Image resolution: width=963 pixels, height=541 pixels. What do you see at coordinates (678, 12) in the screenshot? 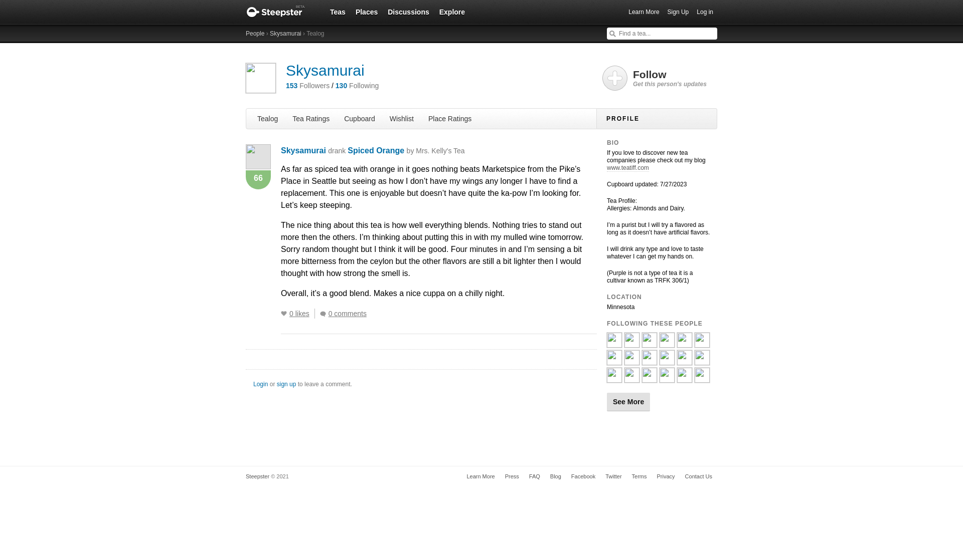
I see `Sign Up` at bounding box center [678, 12].